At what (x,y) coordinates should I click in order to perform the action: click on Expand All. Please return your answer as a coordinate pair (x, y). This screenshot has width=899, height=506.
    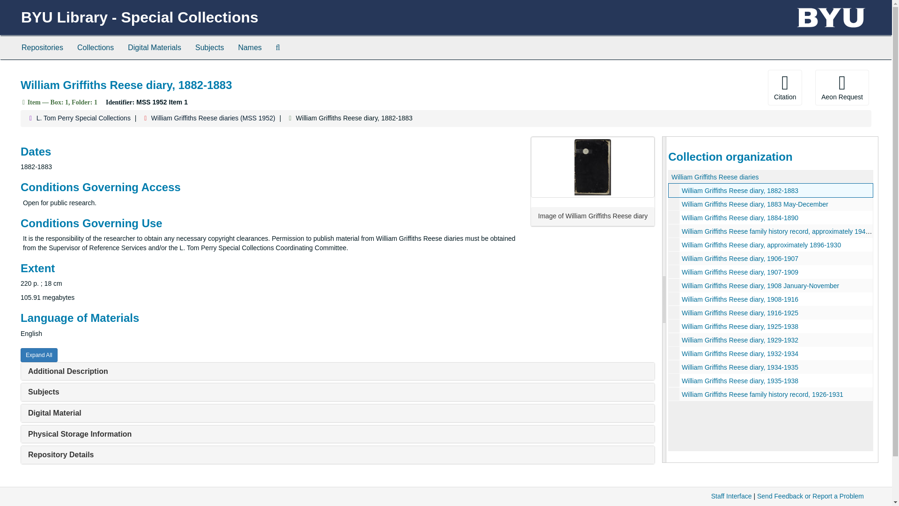
    Looking at the image, I should click on (39, 355).